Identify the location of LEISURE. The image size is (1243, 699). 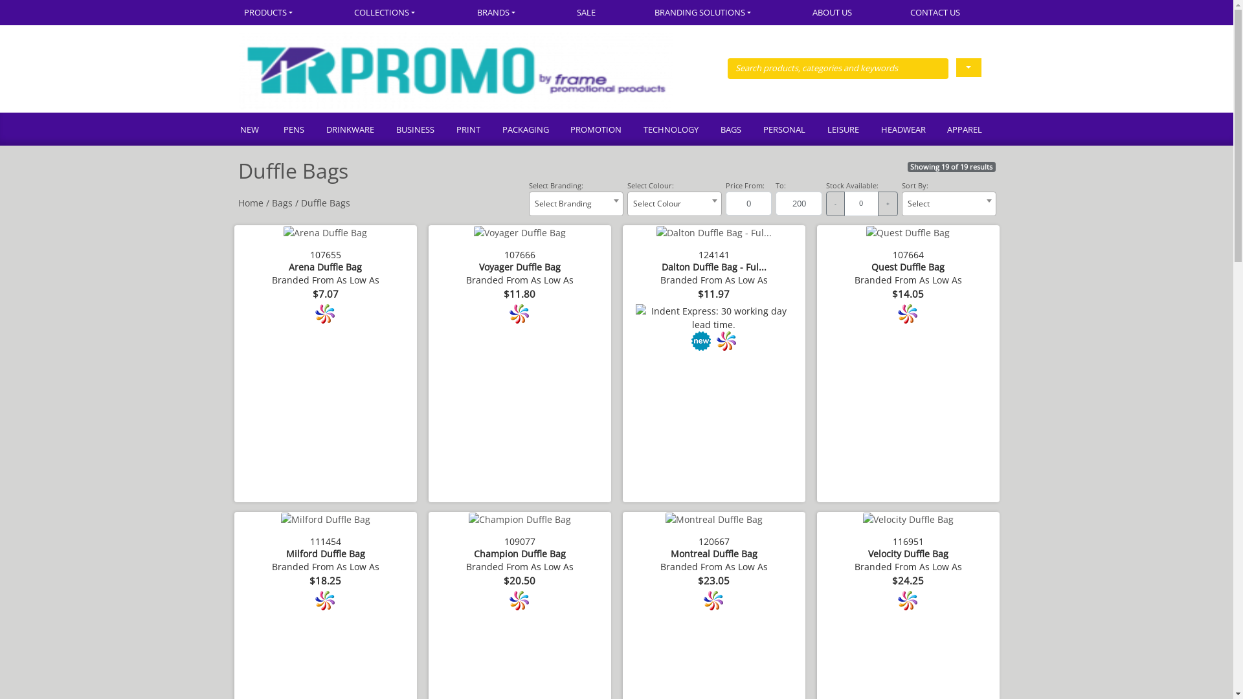
(843, 131).